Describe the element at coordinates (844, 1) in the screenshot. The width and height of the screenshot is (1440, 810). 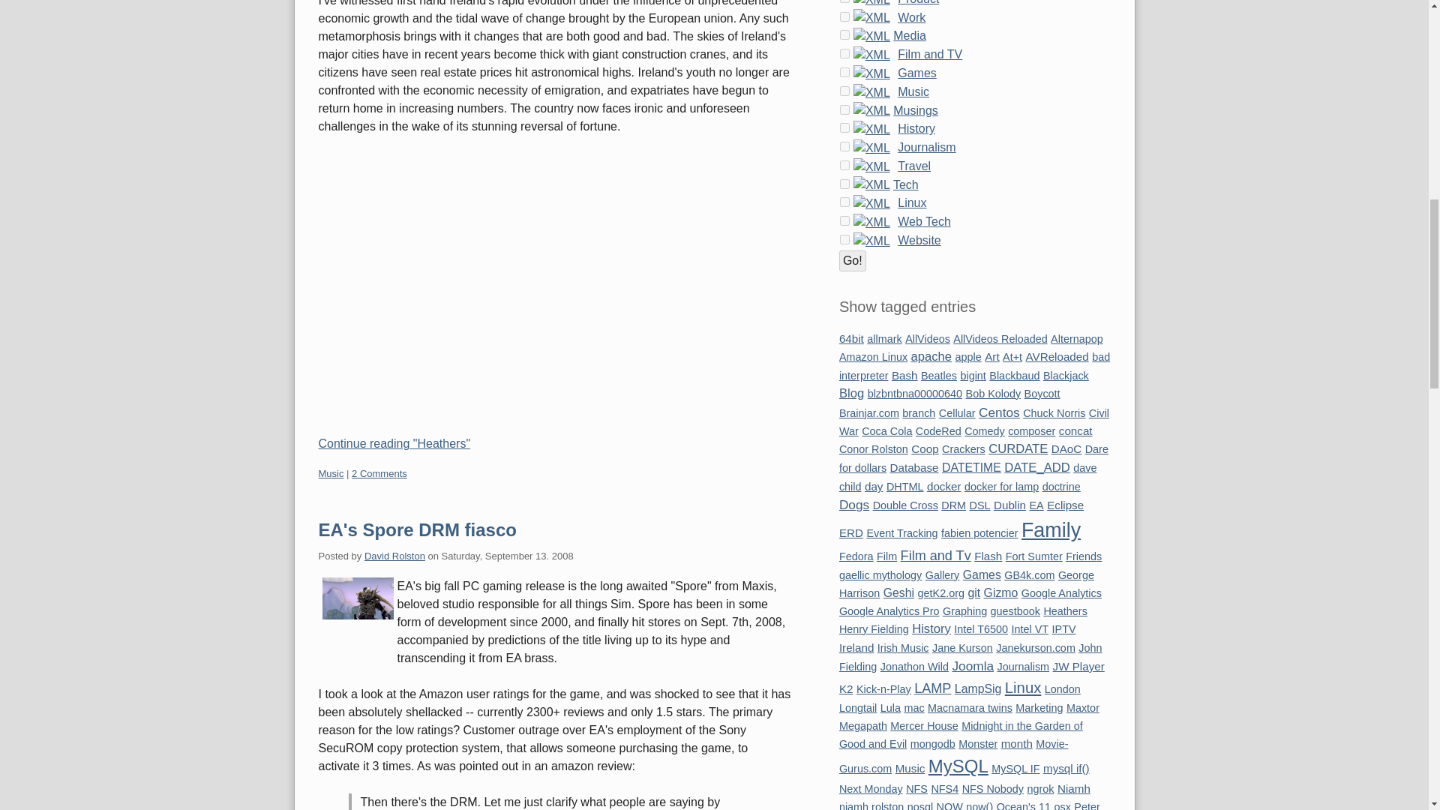
I see `15` at that location.